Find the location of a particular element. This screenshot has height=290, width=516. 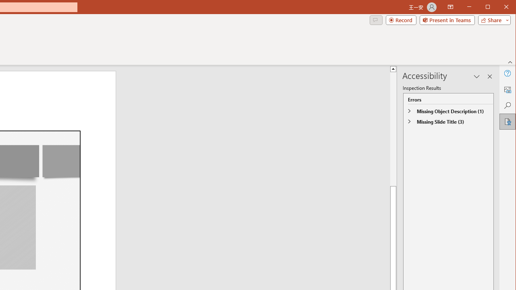

Line up is located at coordinates (496, 68).